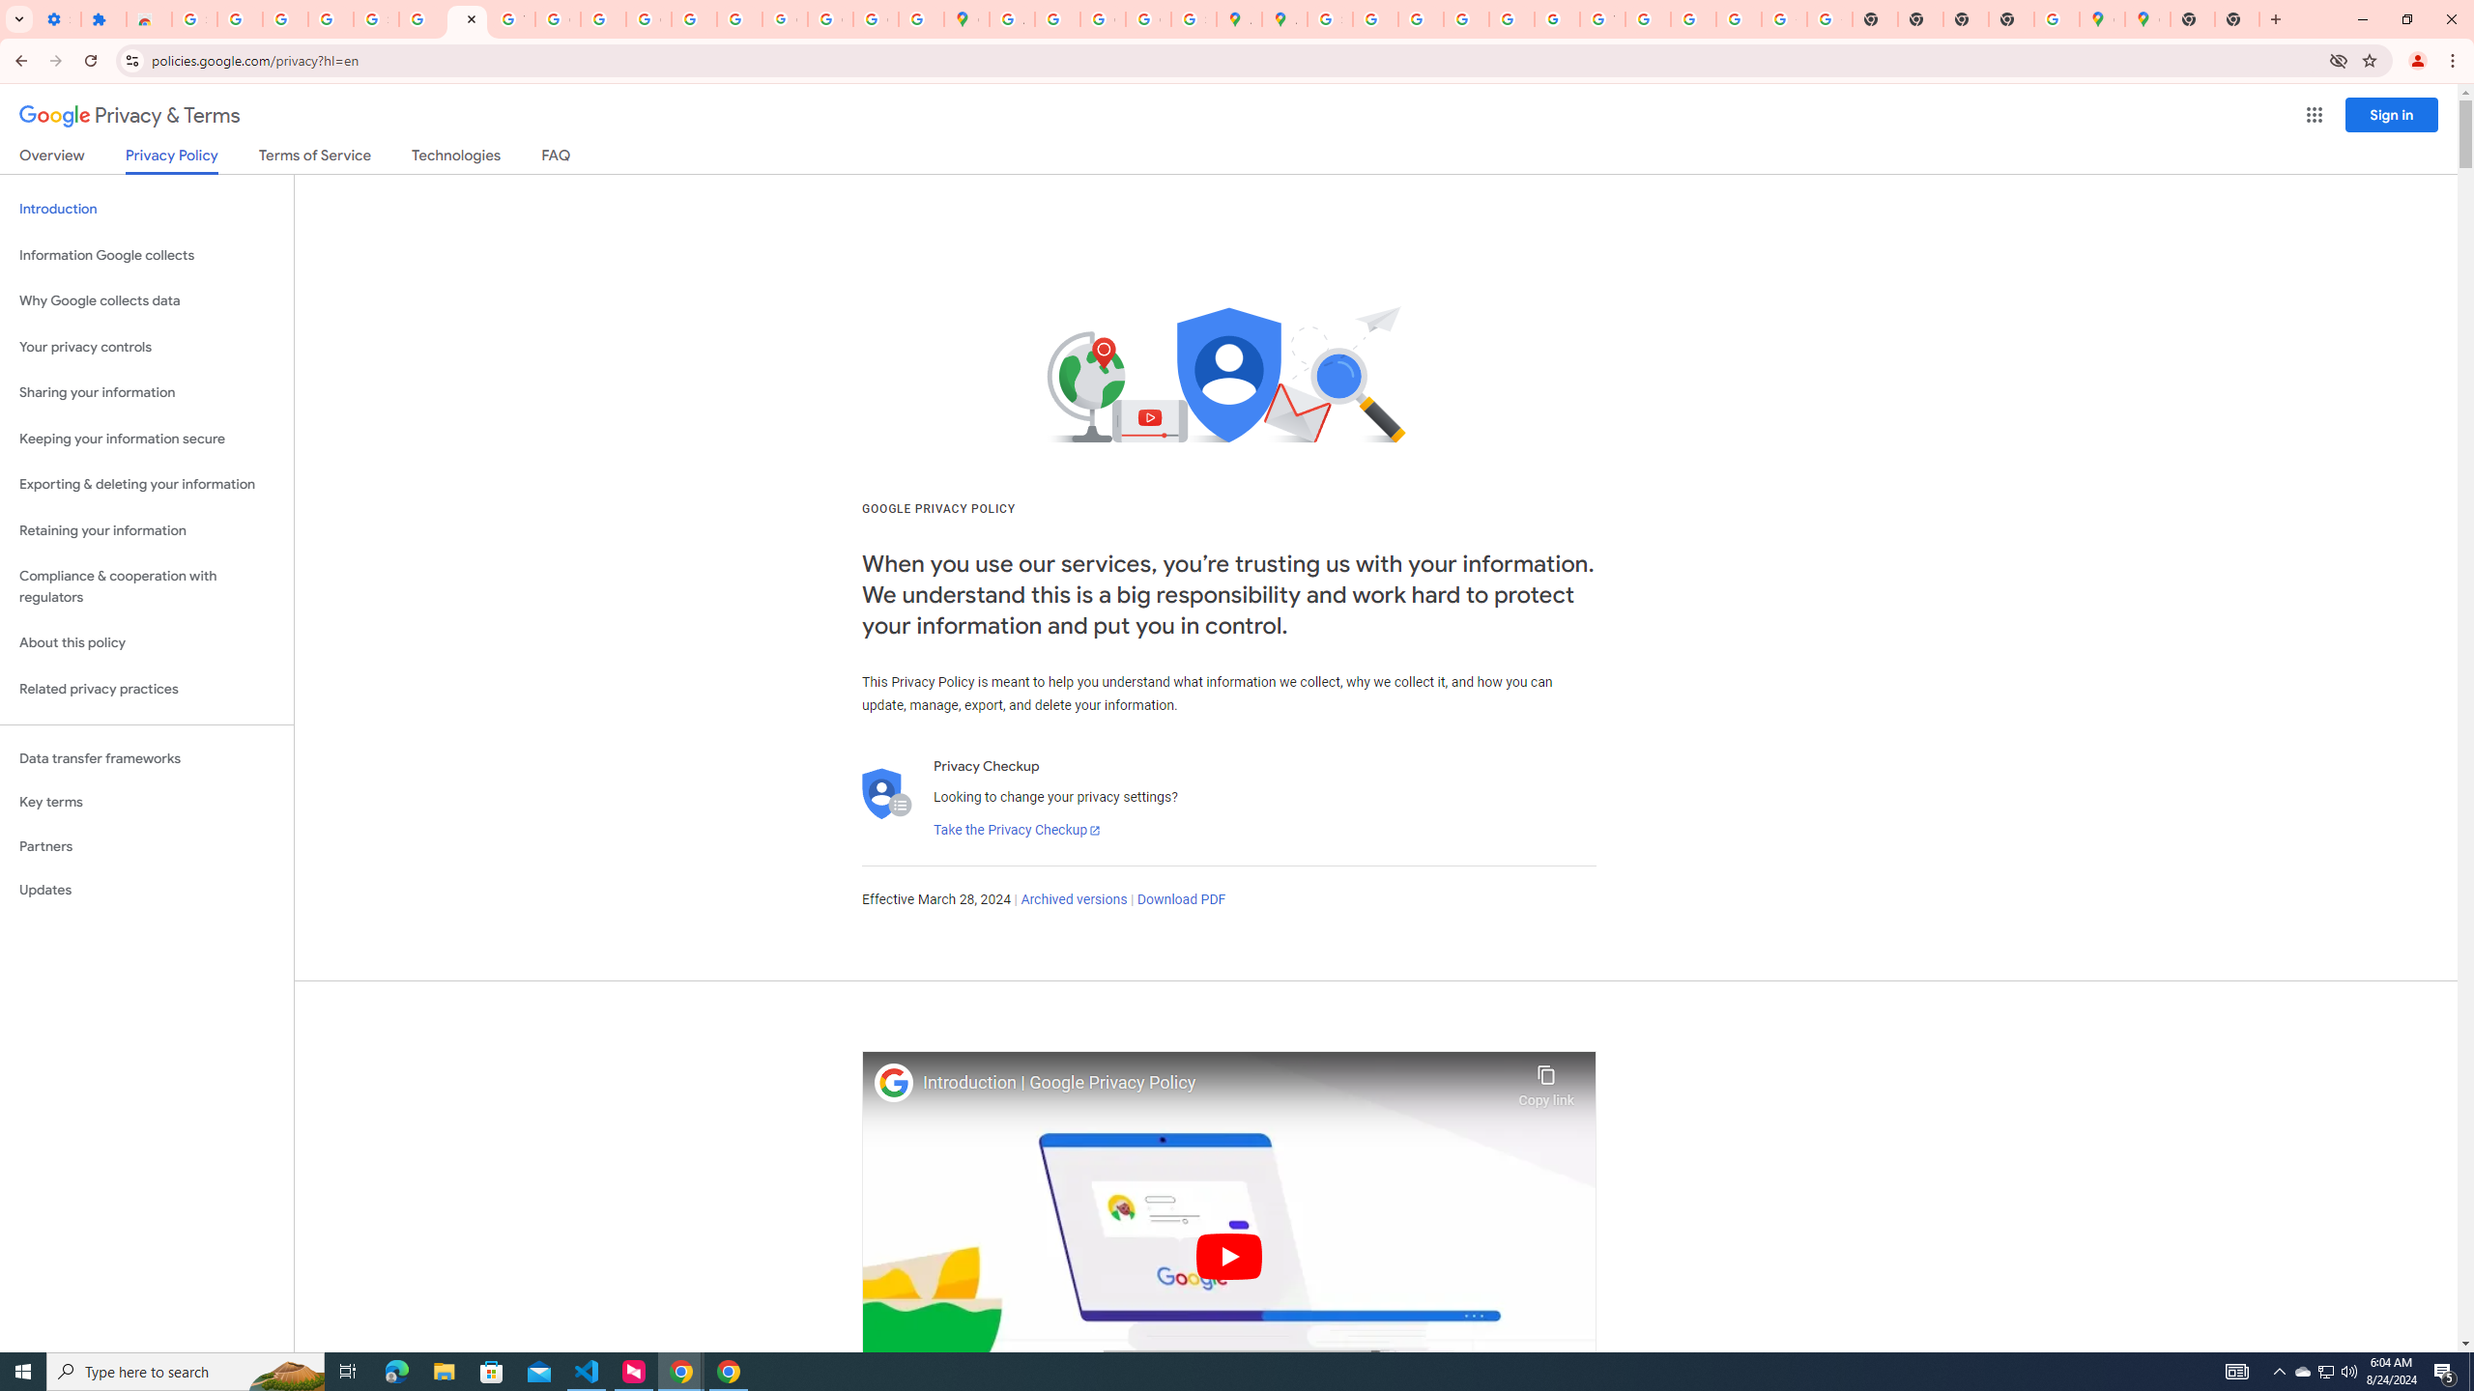 Image resolution: width=2474 pixels, height=1391 pixels. Describe the element at coordinates (147, 643) in the screenshot. I see `About this policy` at that location.